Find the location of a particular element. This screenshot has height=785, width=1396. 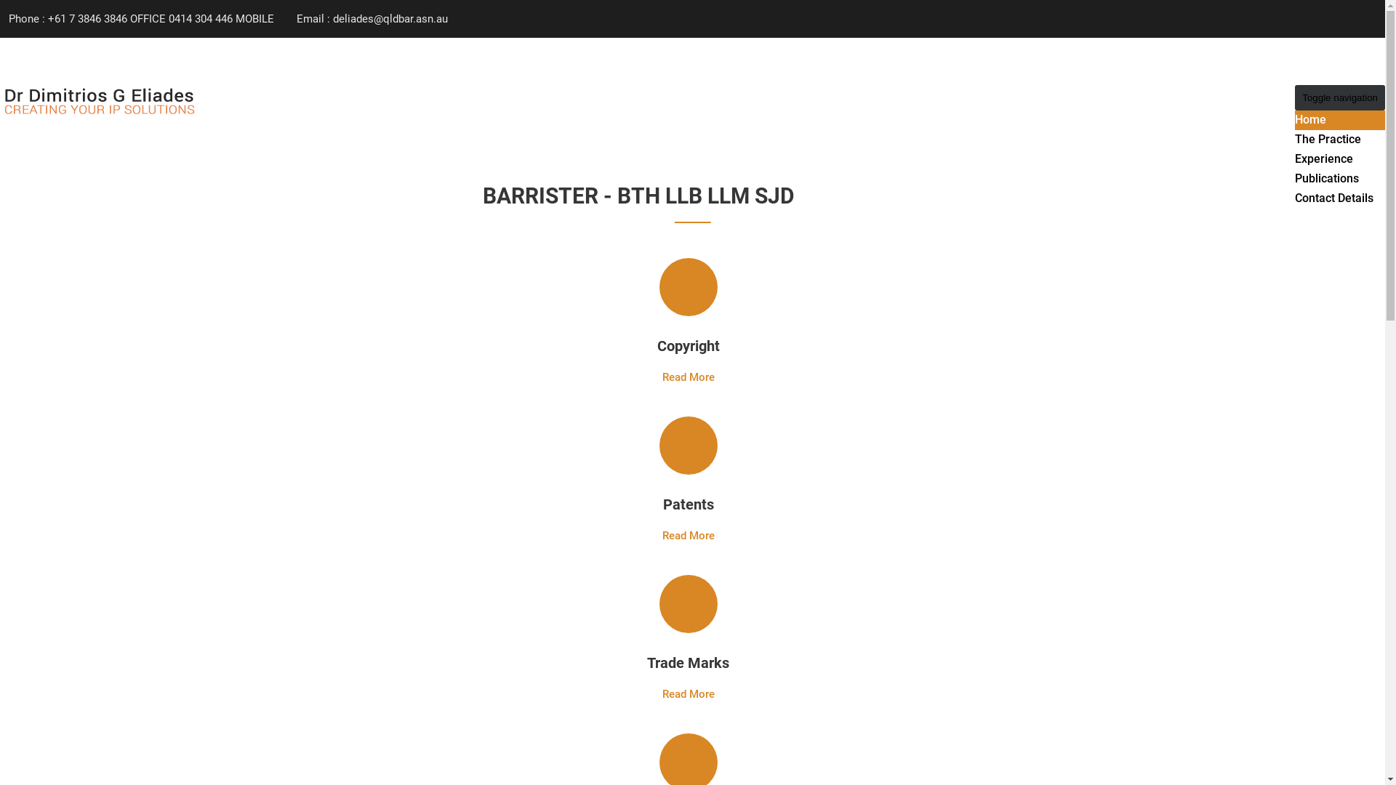

Experience is located at coordinates (1324, 158).